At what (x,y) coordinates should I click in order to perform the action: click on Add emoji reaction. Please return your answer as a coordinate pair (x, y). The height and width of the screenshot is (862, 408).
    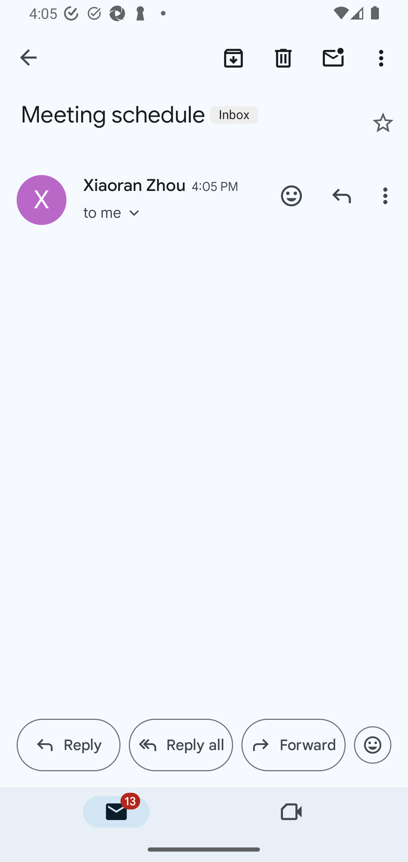
    Looking at the image, I should click on (292, 195).